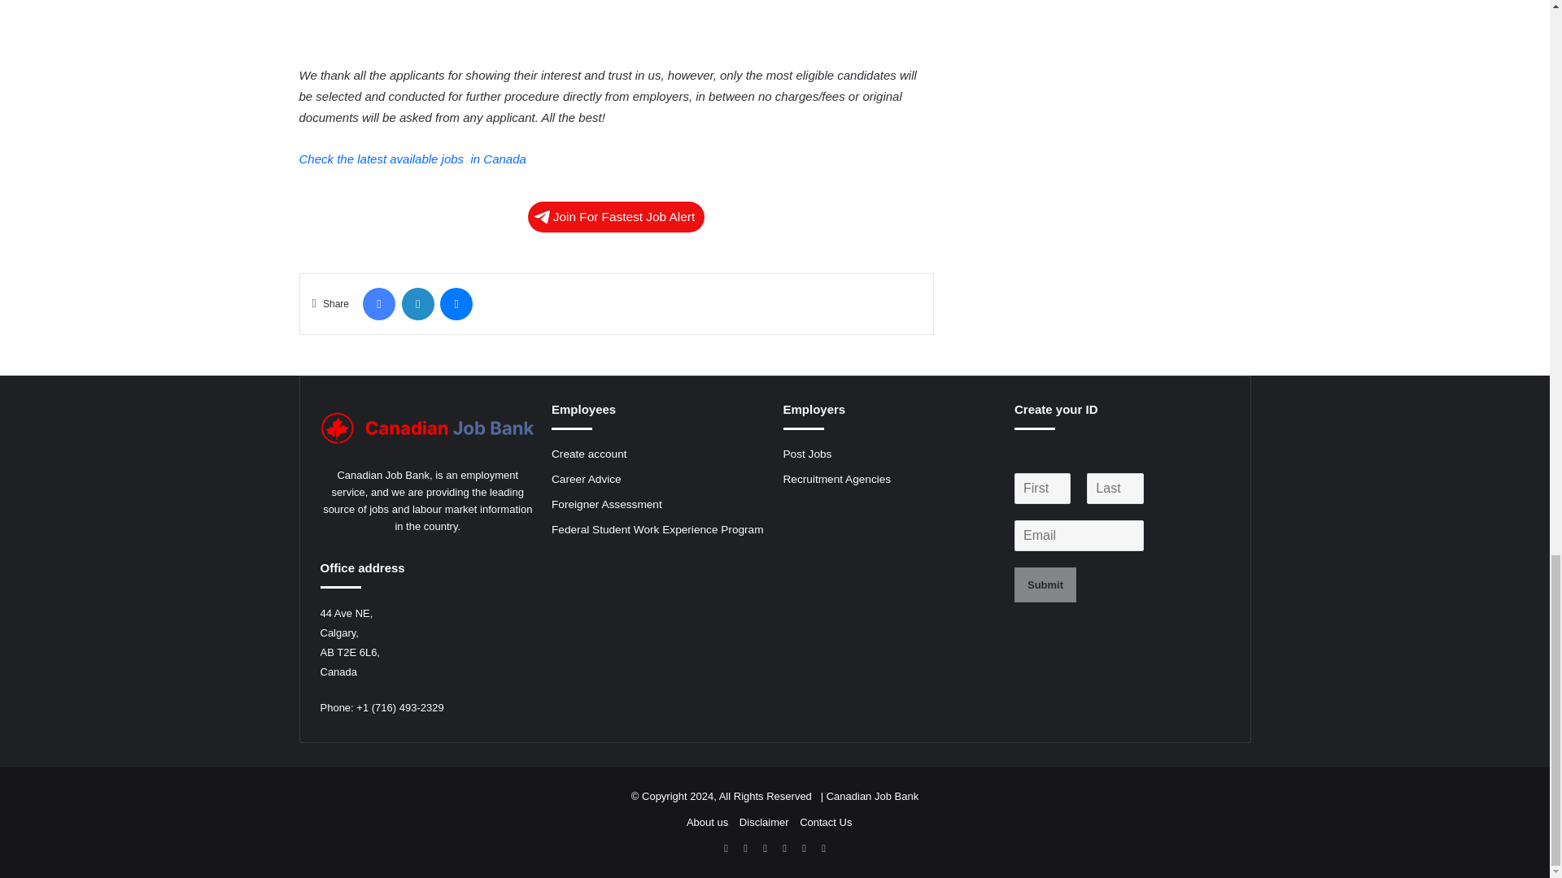  I want to click on LinkedIn, so click(417, 304).